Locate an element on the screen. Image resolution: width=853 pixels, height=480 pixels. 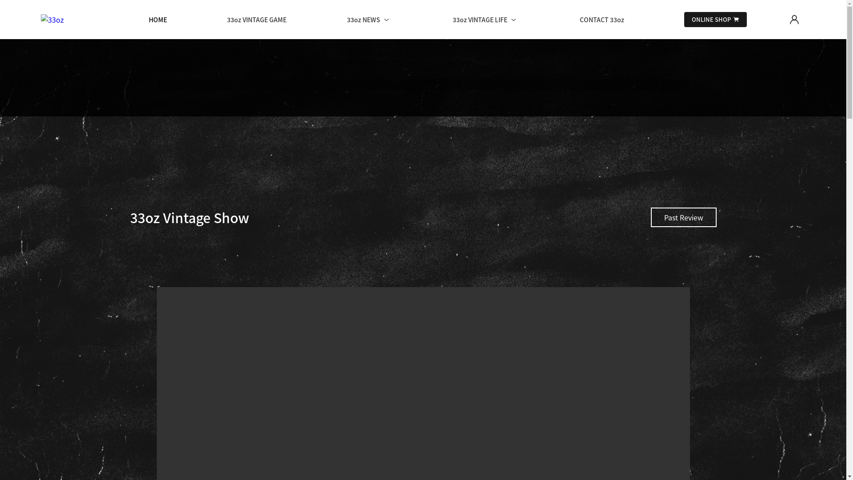
CONTACT 33oz is located at coordinates (602, 20).